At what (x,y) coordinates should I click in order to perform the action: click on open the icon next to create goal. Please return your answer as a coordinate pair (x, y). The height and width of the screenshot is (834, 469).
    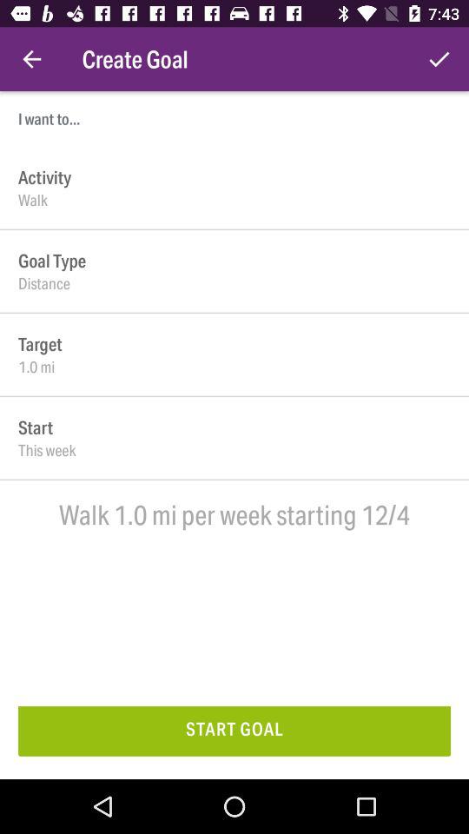
    Looking at the image, I should click on (439, 59).